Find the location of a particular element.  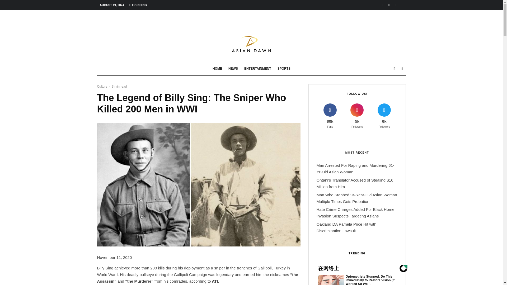

ENTERTAINMENT is located at coordinates (258, 69).